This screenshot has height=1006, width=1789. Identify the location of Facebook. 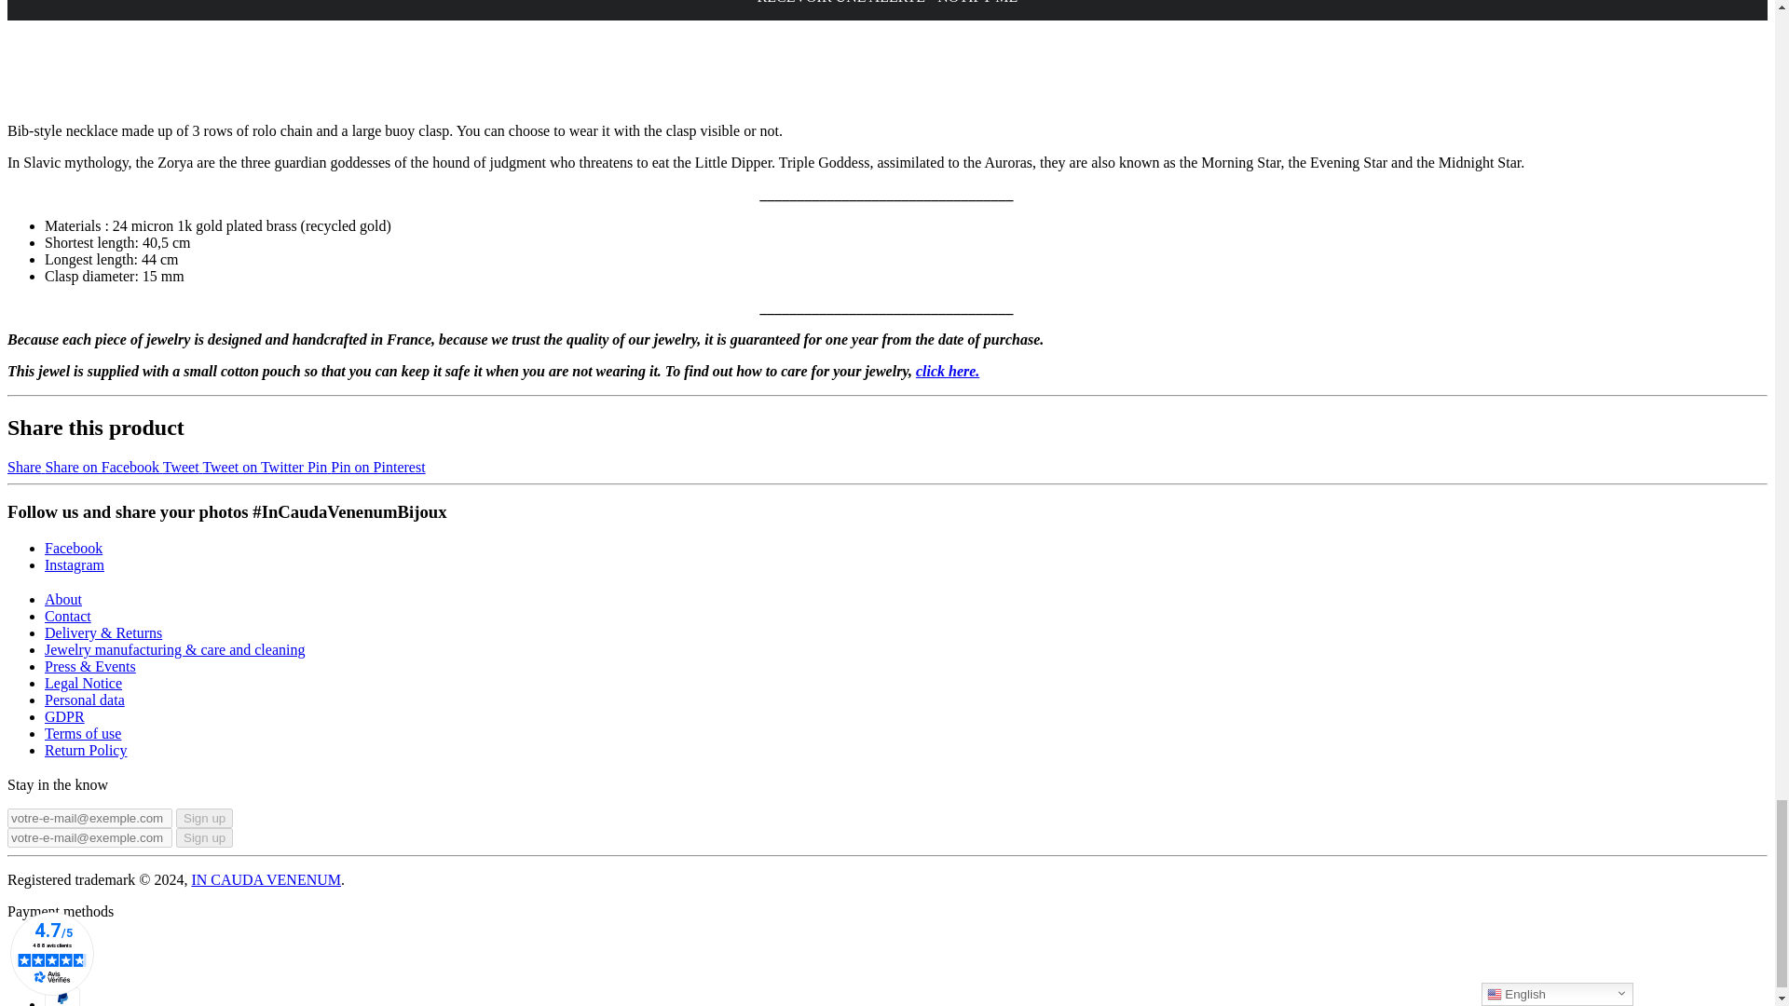
(73, 548).